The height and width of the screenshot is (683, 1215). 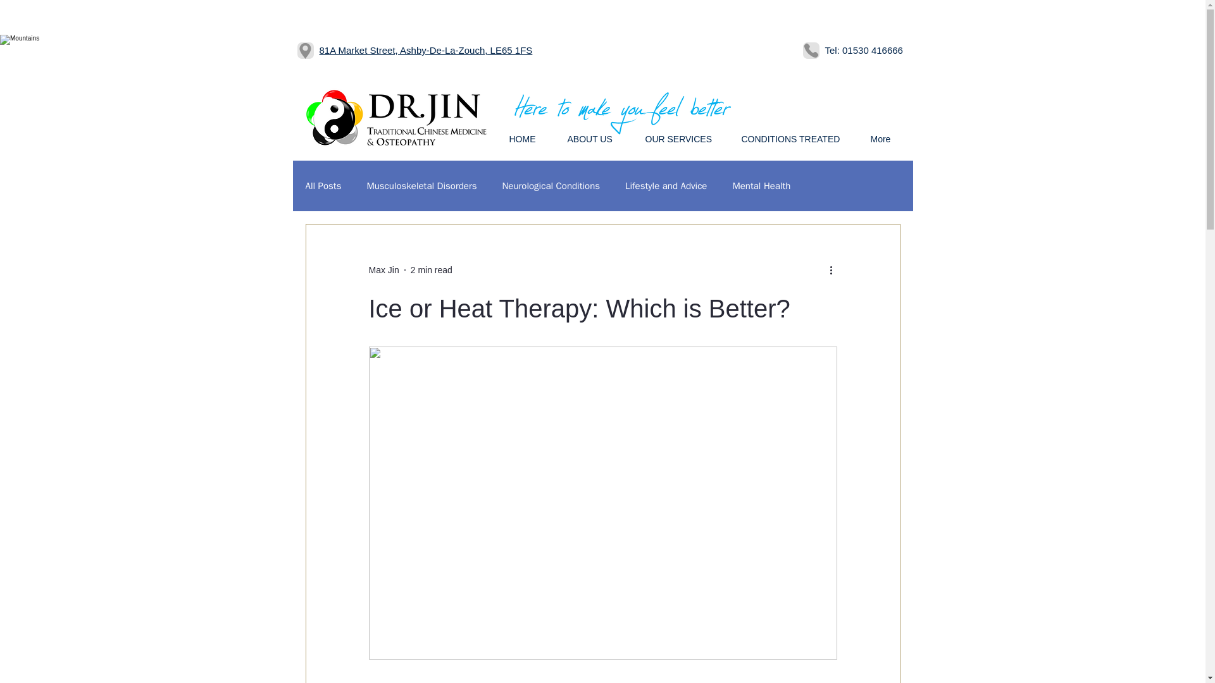 What do you see at coordinates (431, 269) in the screenshot?
I see `2 min read` at bounding box center [431, 269].